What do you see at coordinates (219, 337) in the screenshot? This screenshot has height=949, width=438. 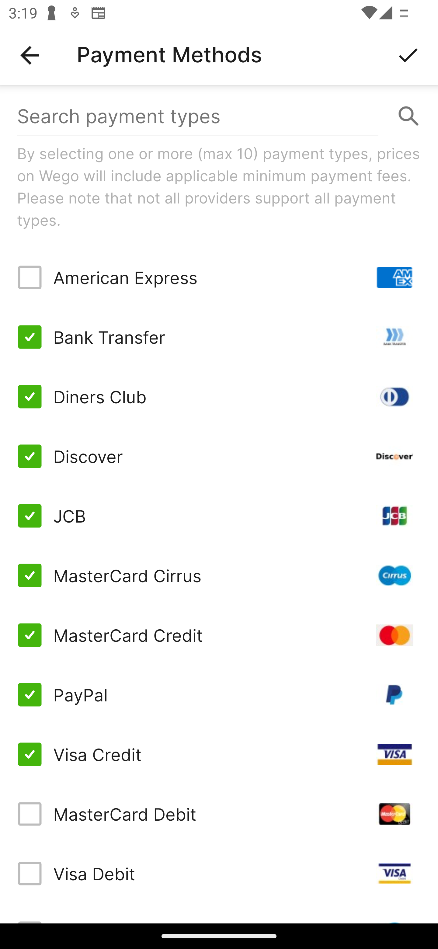 I see `Bank Transfer` at bounding box center [219, 337].